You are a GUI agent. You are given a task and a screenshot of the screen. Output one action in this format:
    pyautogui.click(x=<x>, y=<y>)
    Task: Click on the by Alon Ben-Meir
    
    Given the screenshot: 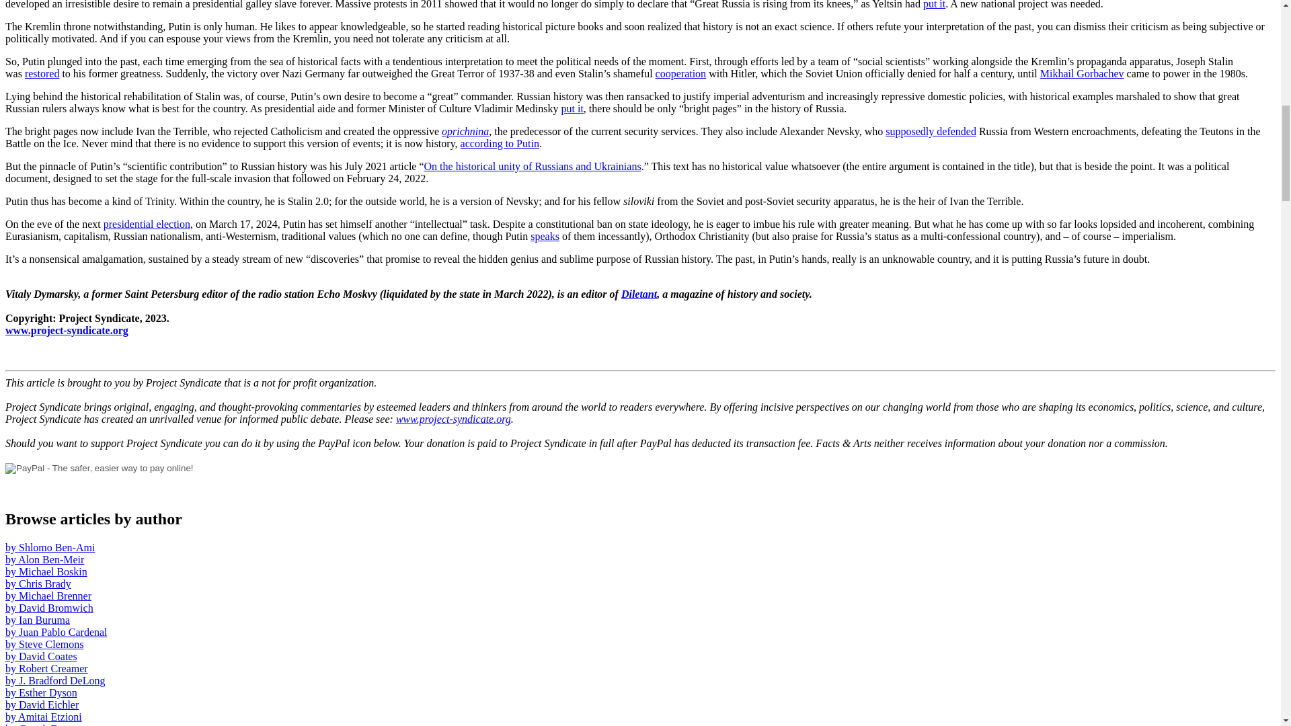 What is the action you would take?
    pyautogui.click(x=44, y=559)
    